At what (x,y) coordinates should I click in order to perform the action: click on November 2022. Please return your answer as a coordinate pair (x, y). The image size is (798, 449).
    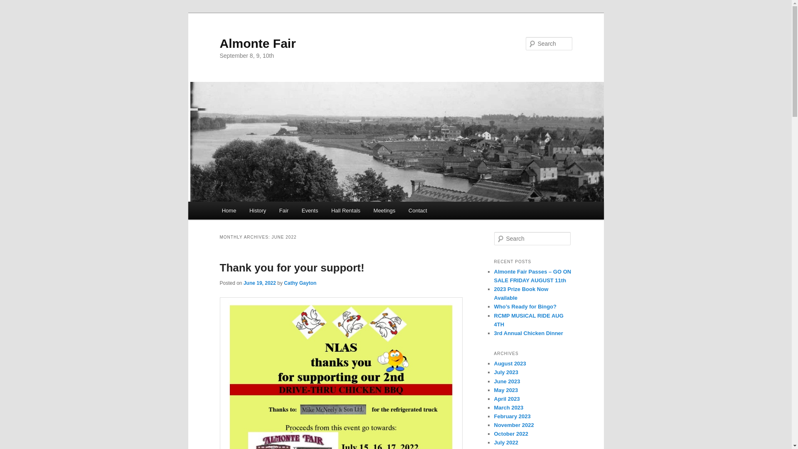
    Looking at the image, I should click on (514, 425).